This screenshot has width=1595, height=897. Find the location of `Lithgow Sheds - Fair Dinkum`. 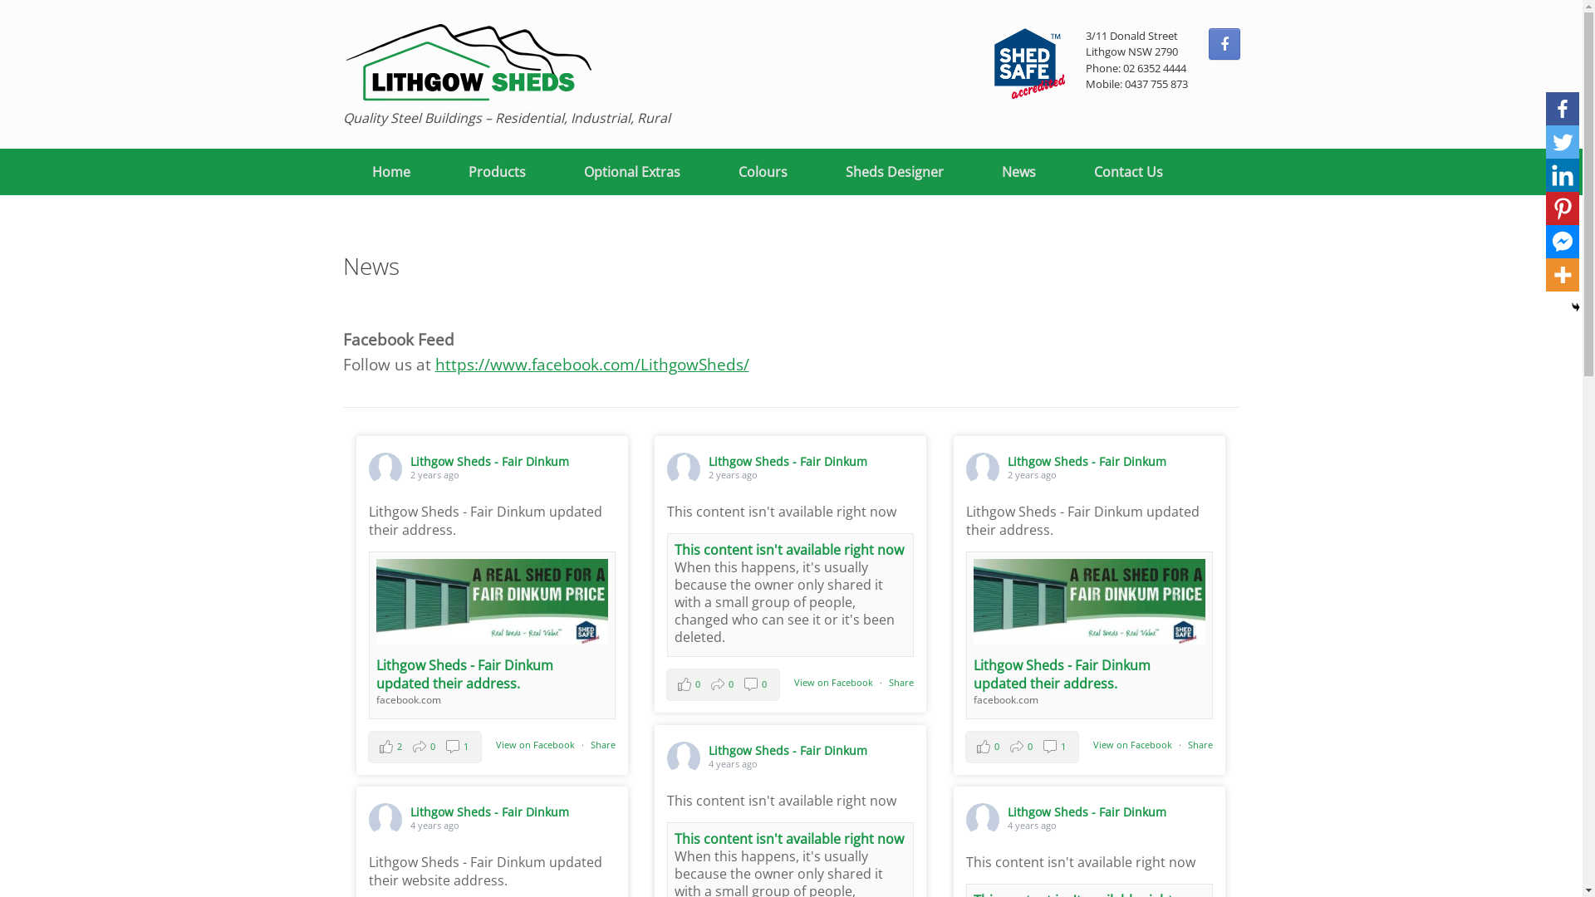

Lithgow Sheds - Fair Dinkum is located at coordinates (1087, 812).